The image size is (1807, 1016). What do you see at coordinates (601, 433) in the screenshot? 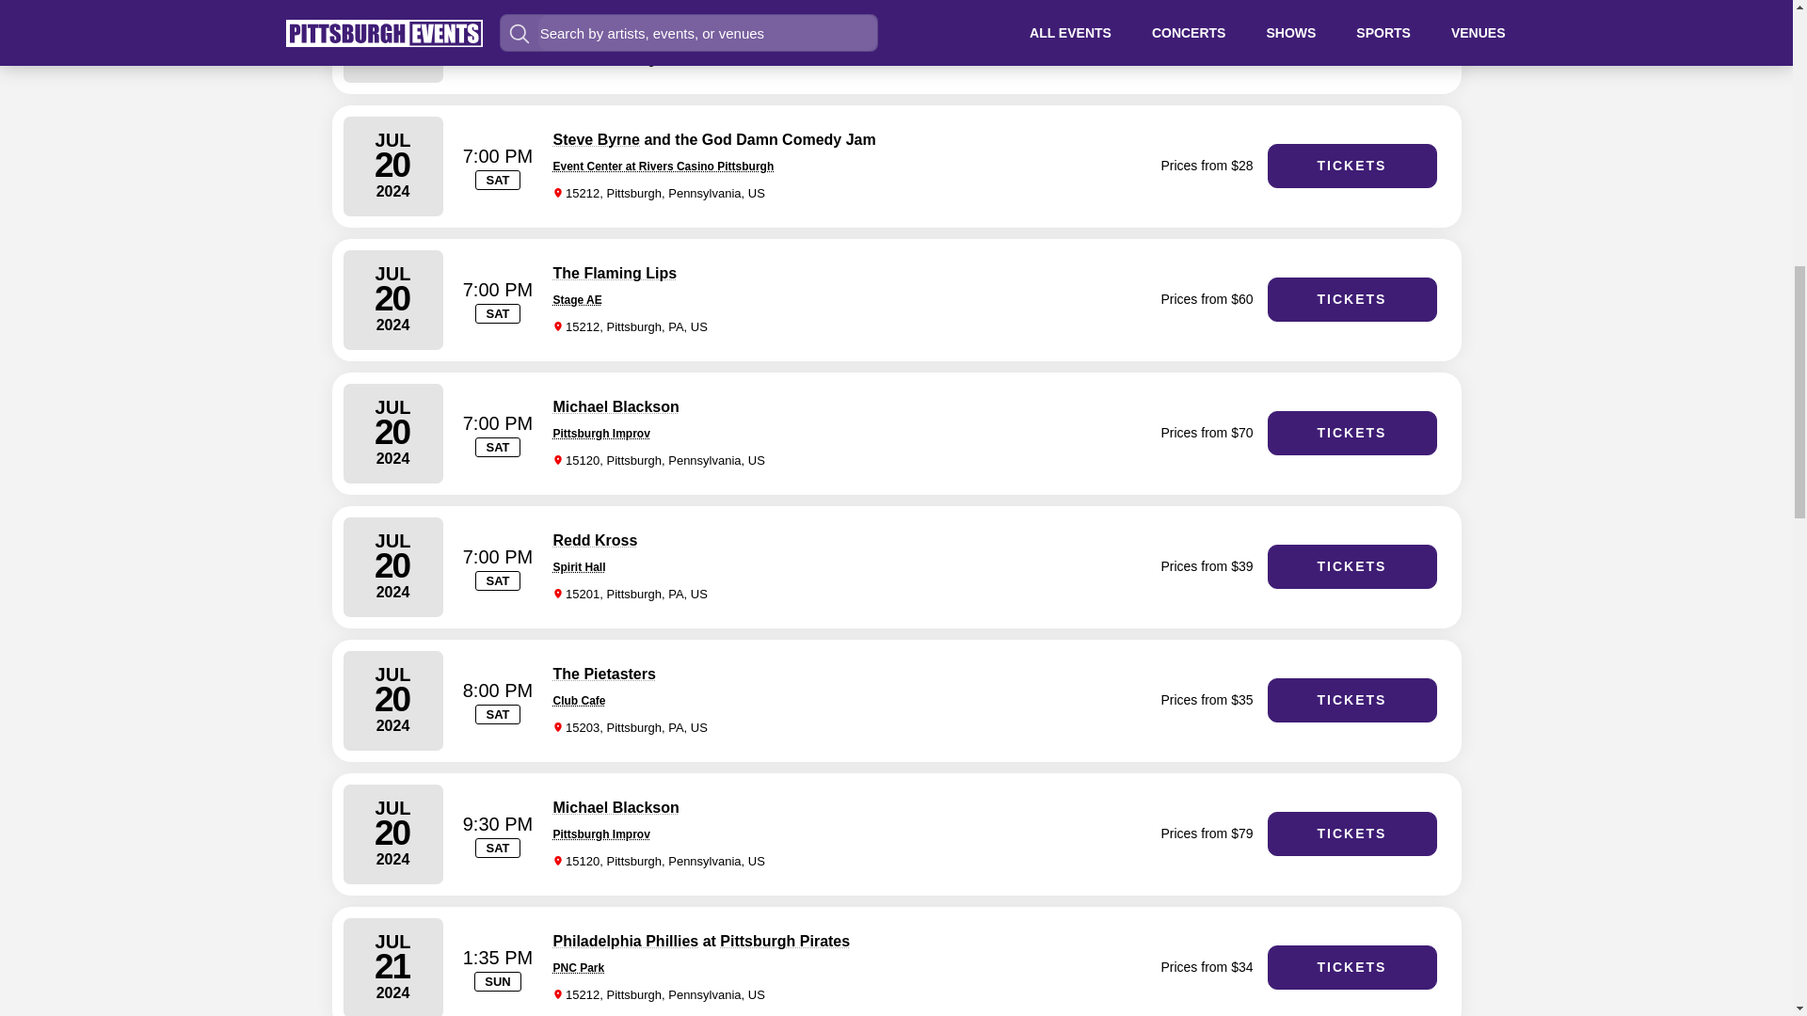
I see `Pittsburgh Improv` at bounding box center [601, 433].